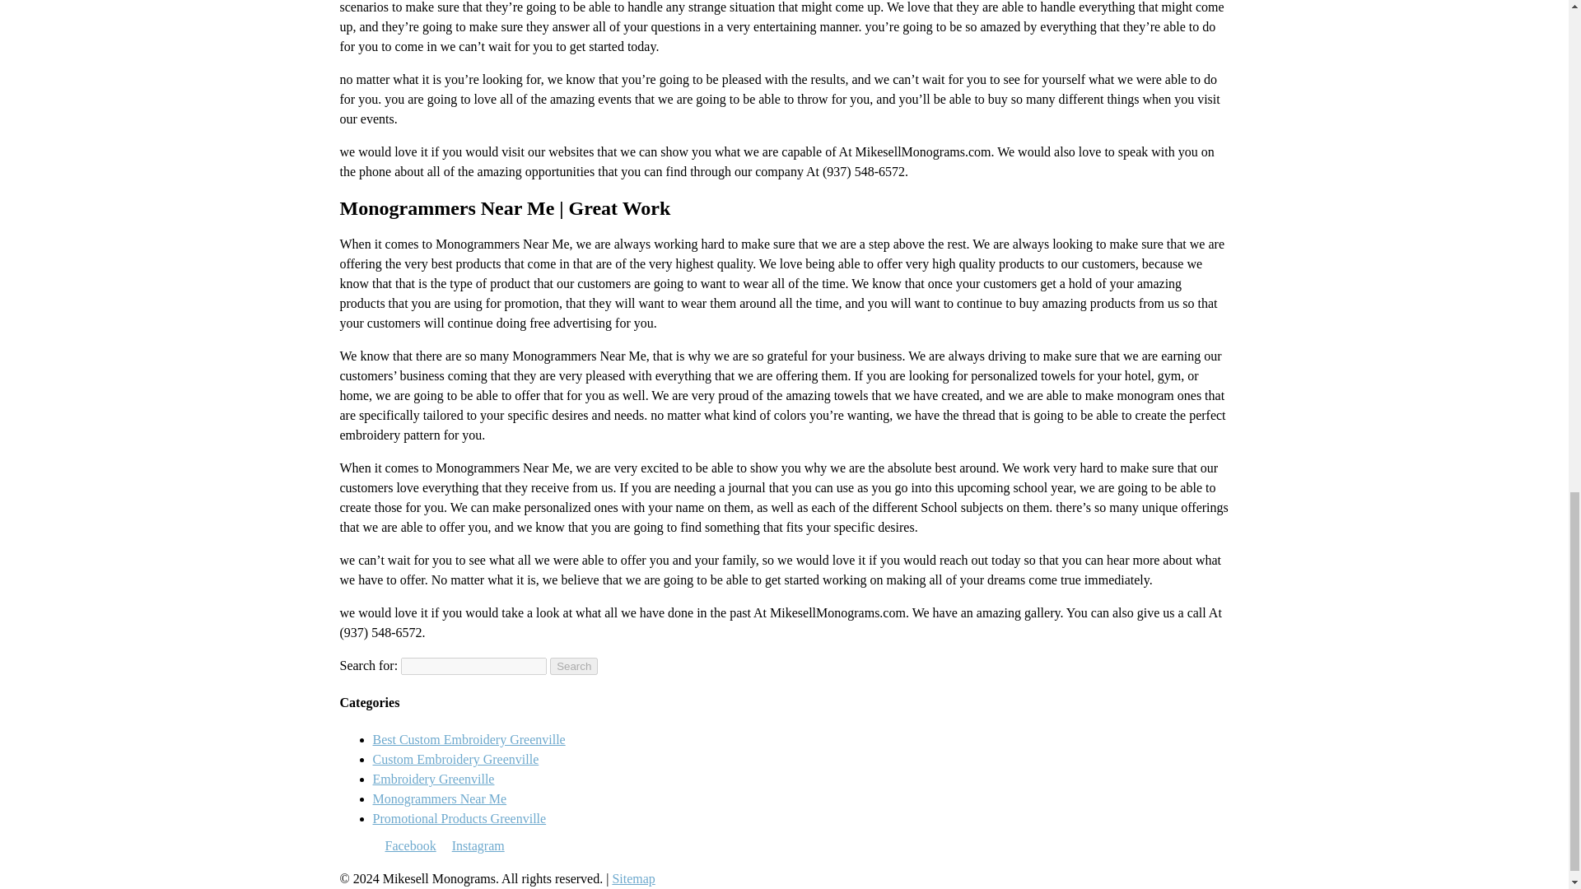 This screenshot has height=889, width=1581. What do you see at coordinates (468, 739) in the screenshot?
I see `Best Custom Embroidery Greenville` at bounding box center [468, 739].